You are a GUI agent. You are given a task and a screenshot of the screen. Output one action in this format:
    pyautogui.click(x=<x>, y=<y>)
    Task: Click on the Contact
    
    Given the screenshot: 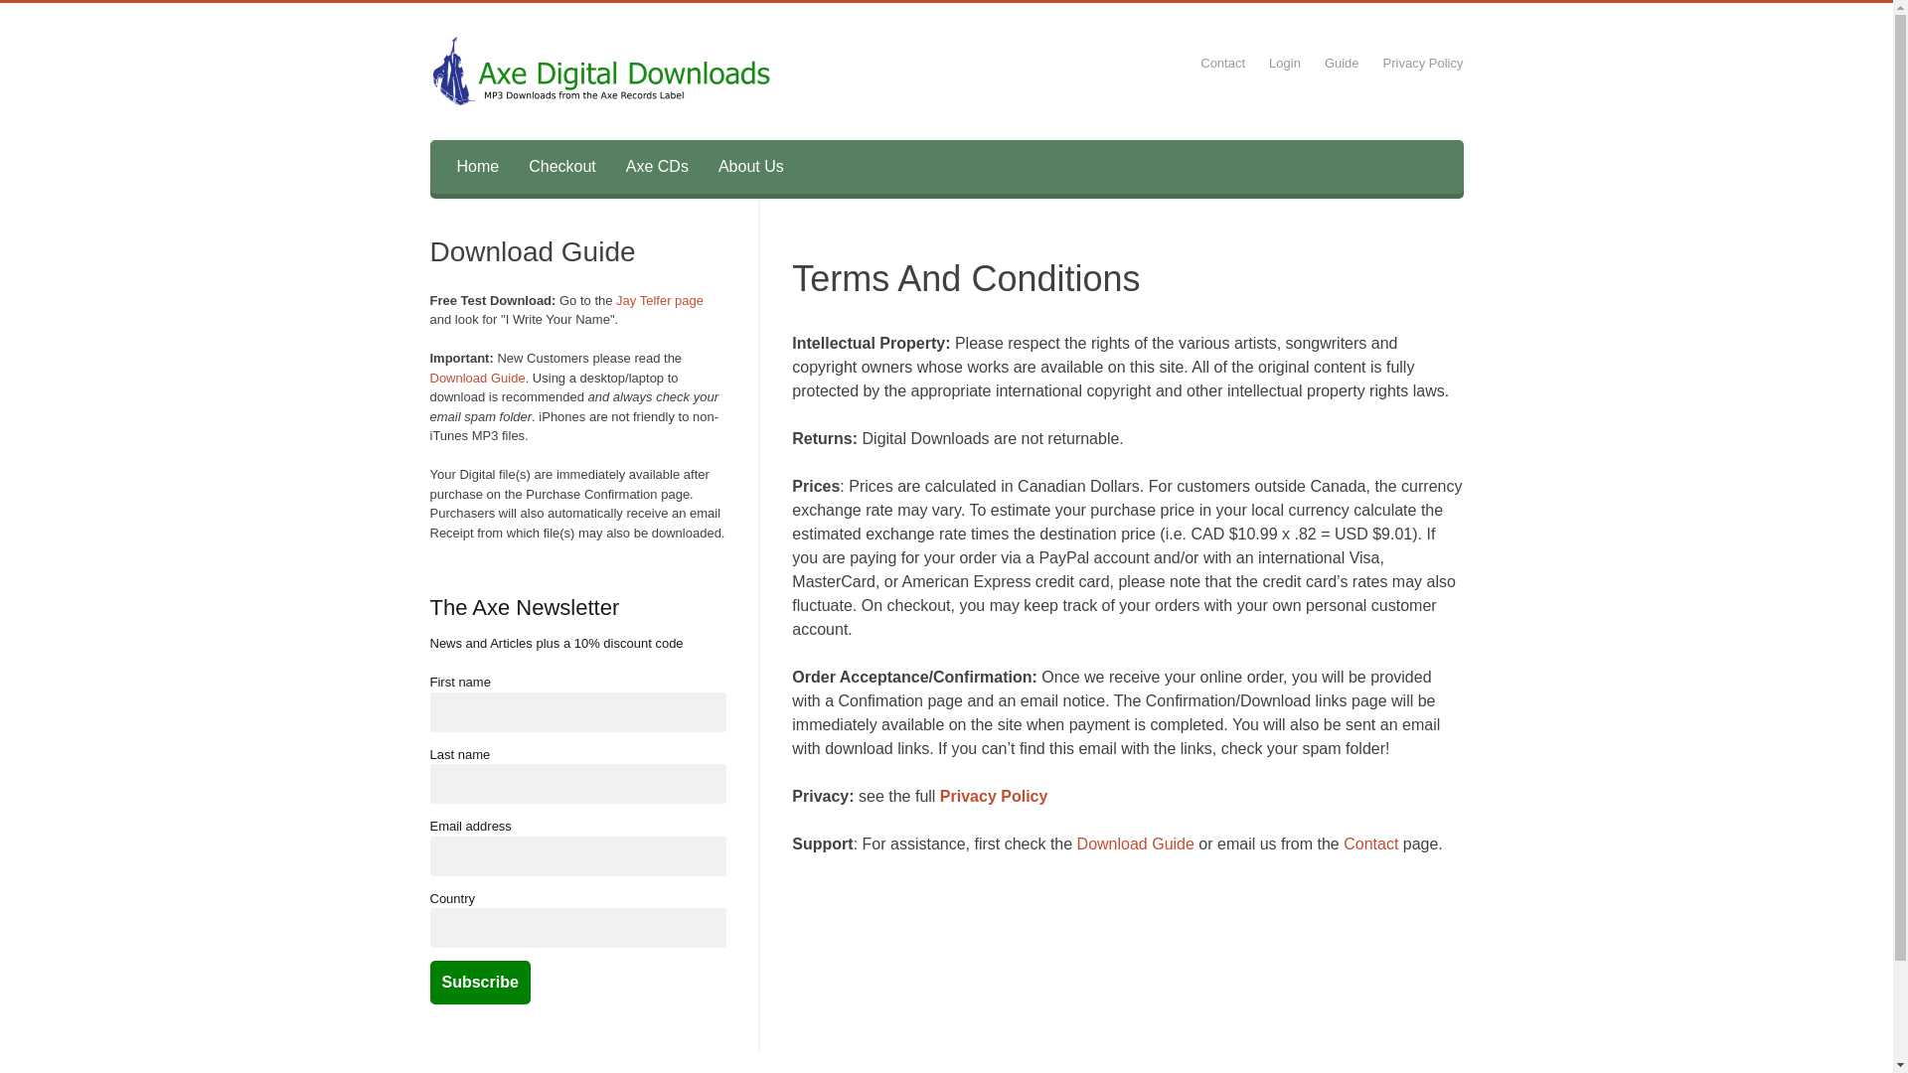 What is the action you would take?
    pyautogui.click(x=1222, y=64)
    